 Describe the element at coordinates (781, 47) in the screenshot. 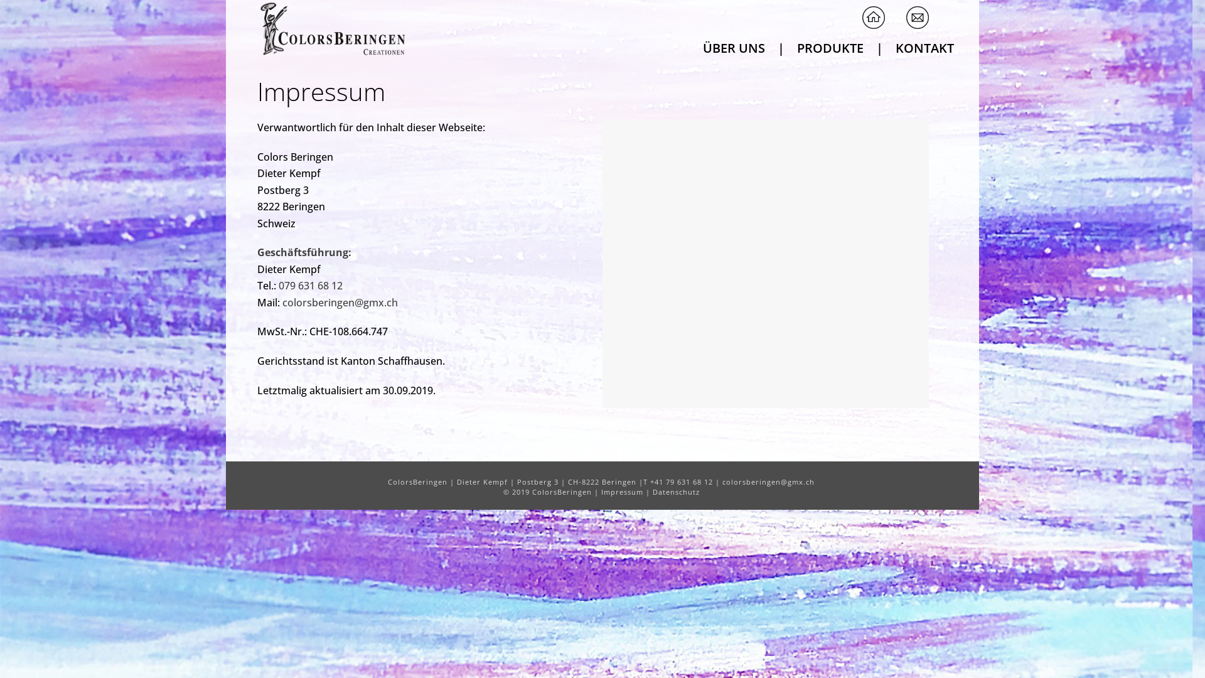

I see `|` at that location.